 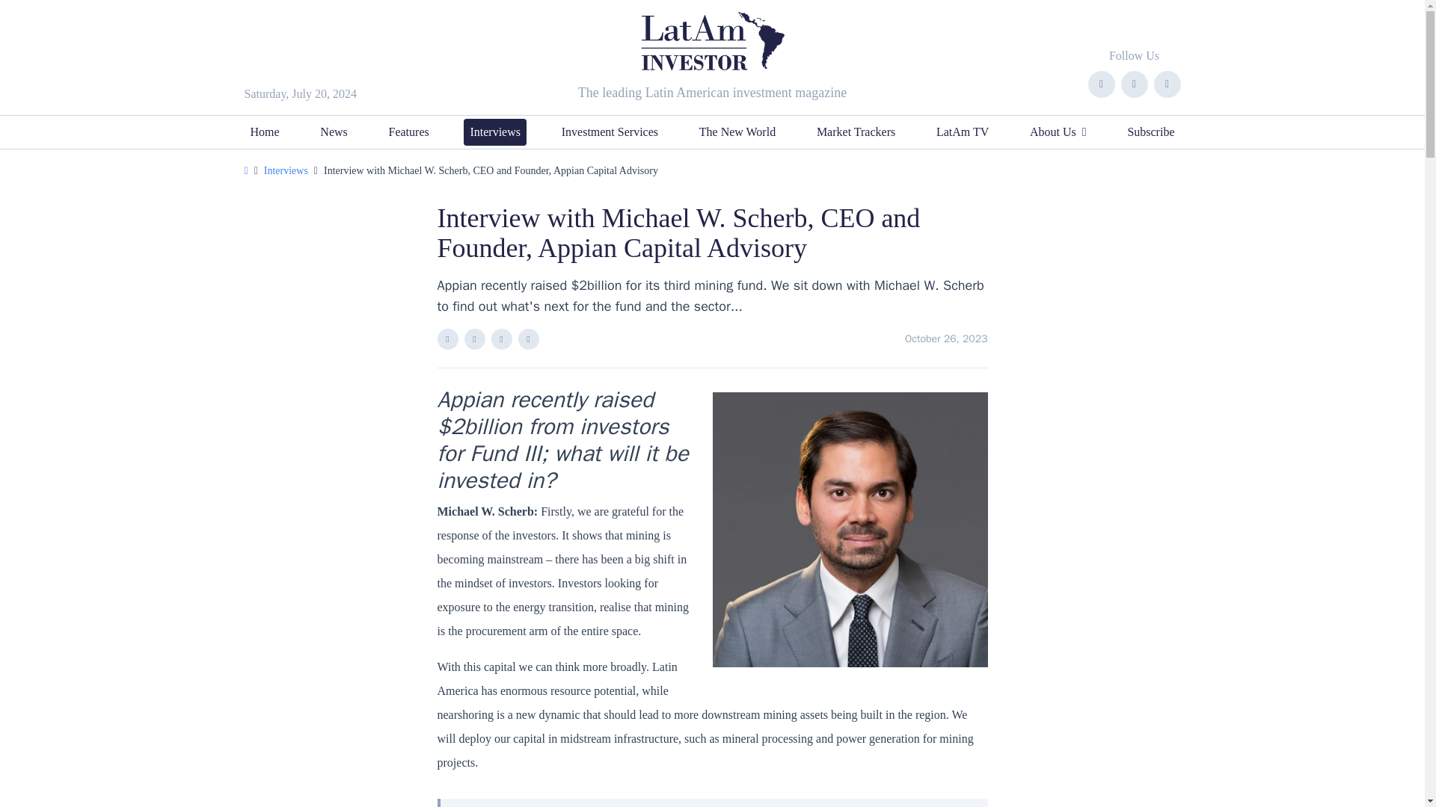 What do you see at coordinates (1167, 84) in the screenshot?
I see `Follow us on YouTube` at bounding box center [1167, 84].